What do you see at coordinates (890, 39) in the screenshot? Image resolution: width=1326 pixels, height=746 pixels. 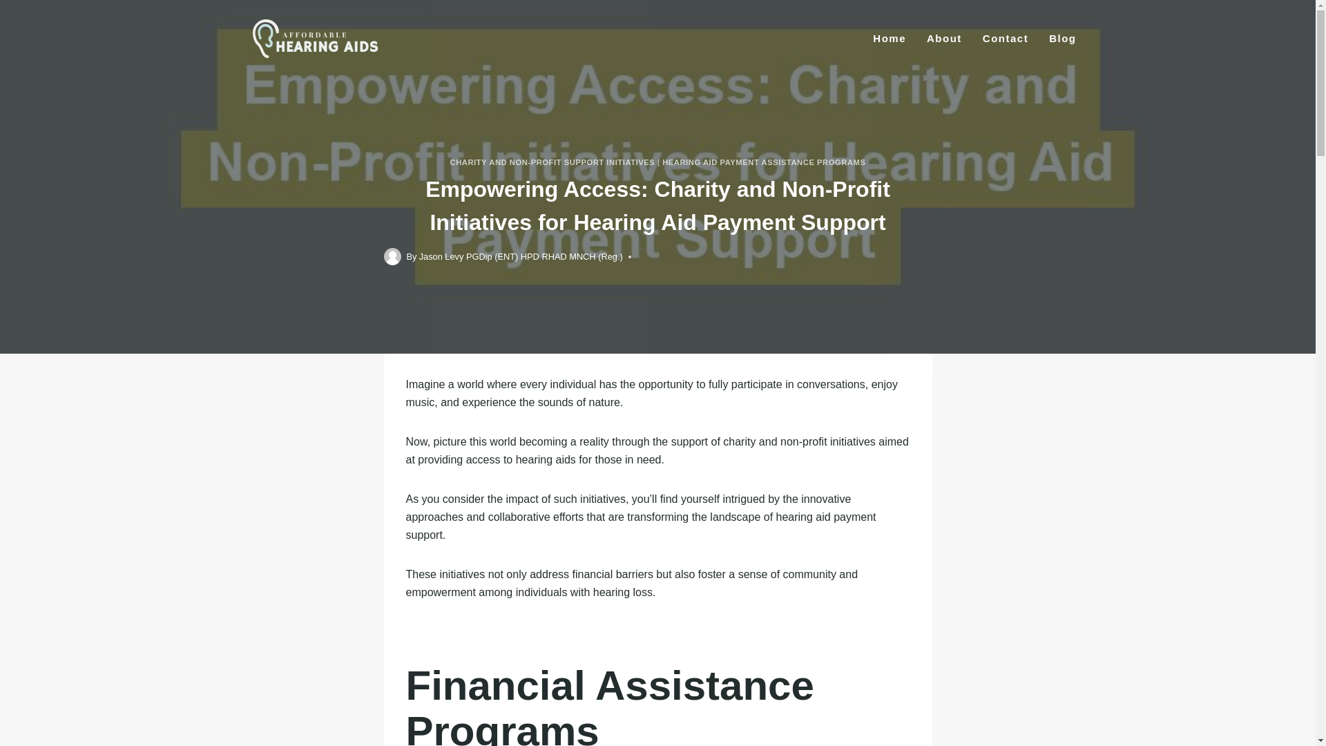 I see `Home` at bounding box center [890, 39].